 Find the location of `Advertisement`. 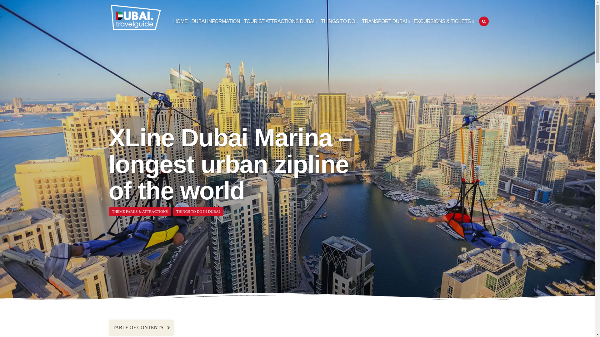

Advertisement is located at coordinates (426, 328).